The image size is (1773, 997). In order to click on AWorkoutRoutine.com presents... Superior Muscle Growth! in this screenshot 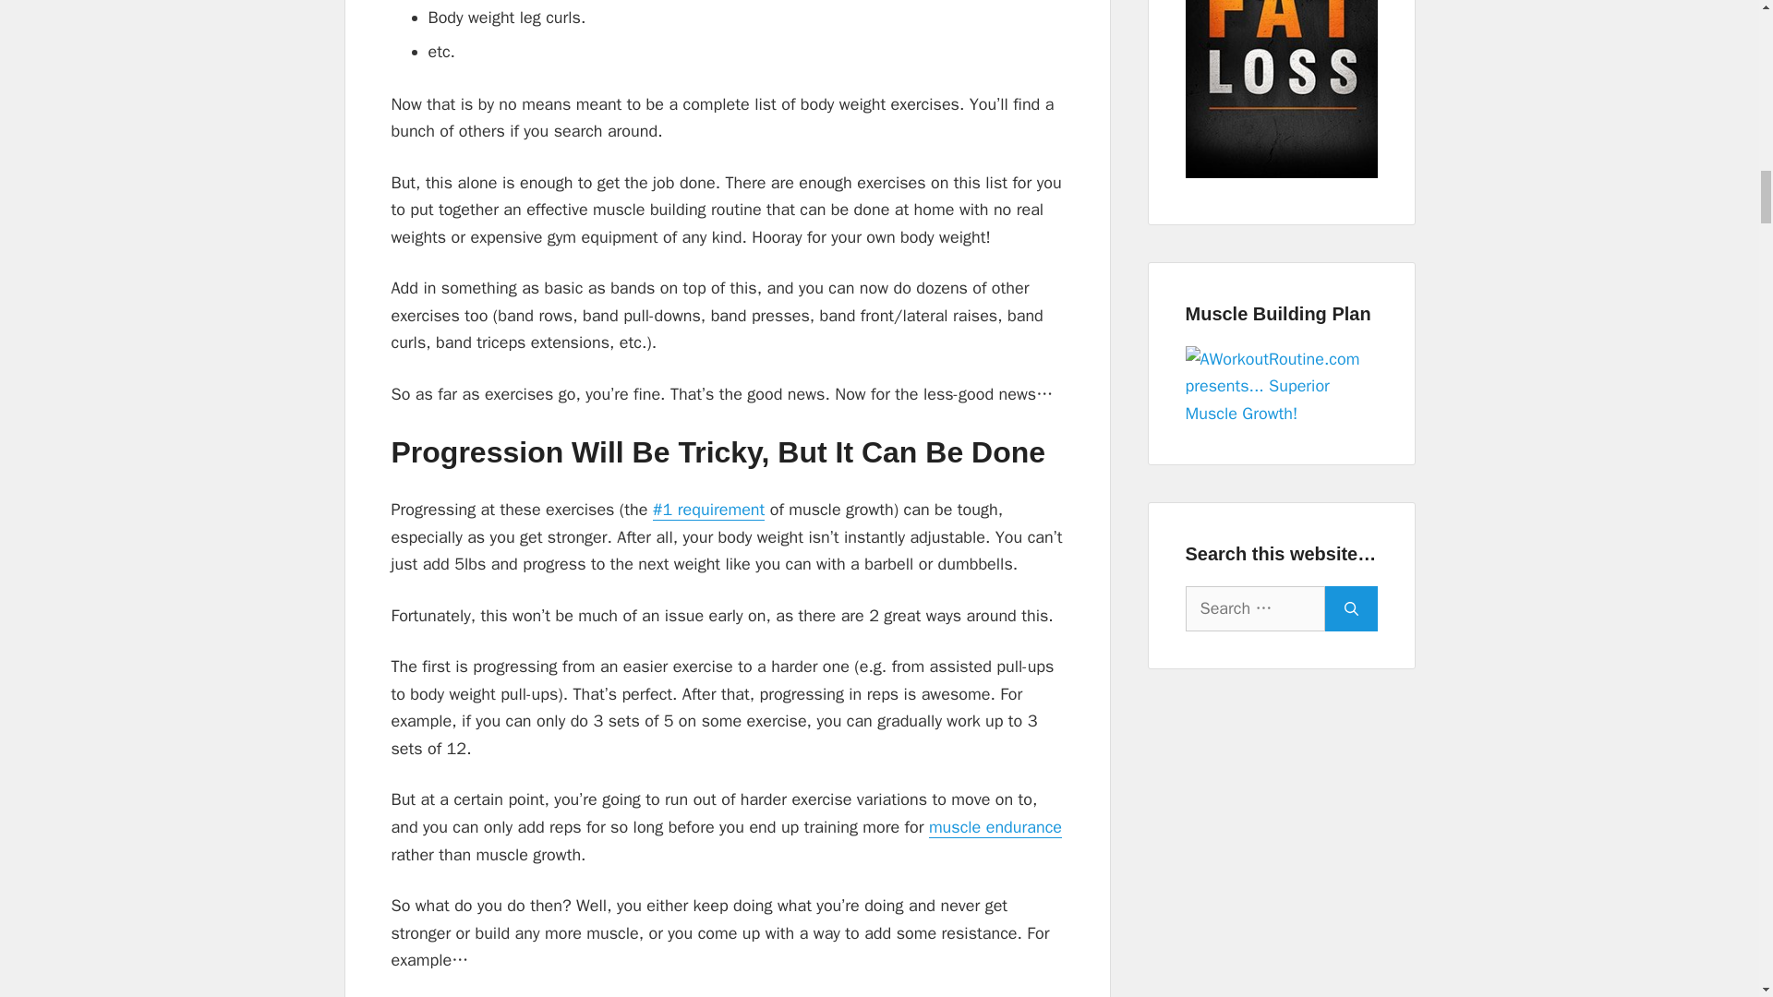, I will do `click(1282, 387)`.